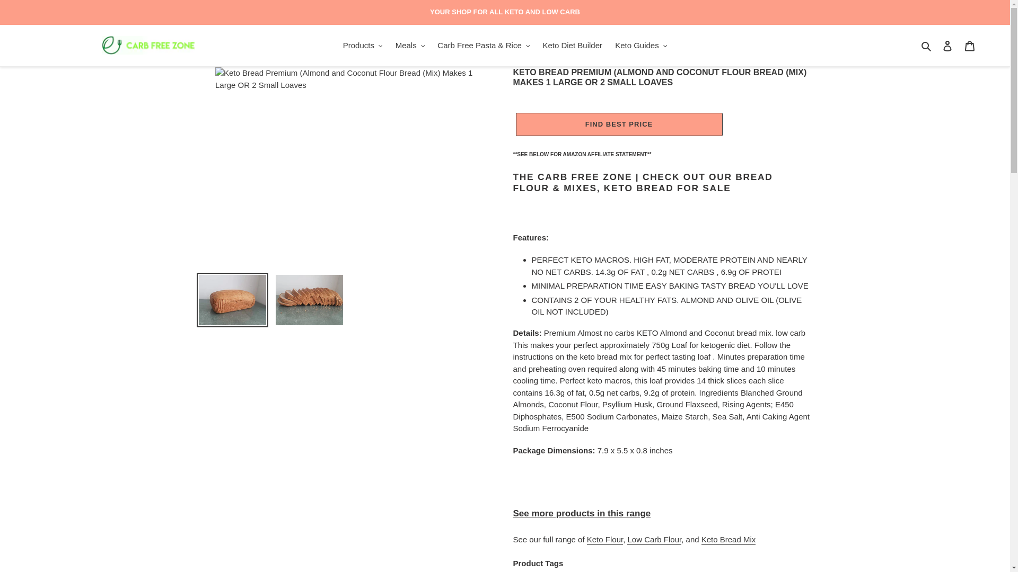 This screenshot has height=572, width=1018. What do you see at coordinates (640, 46) in the screenshot?
I see `Keto Guides` at bounding box center [640, 46].